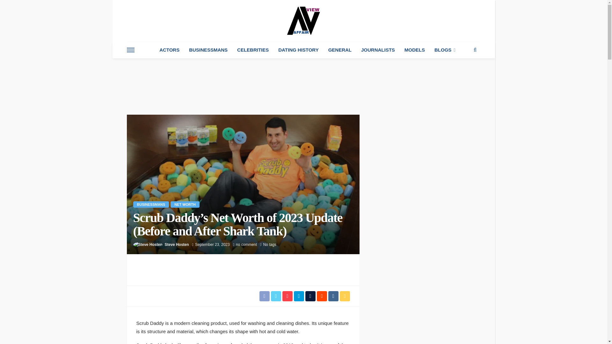  Describe the element at coordinates (253, 50) in the screenshot. I see `CELEBRITIES` at that location.